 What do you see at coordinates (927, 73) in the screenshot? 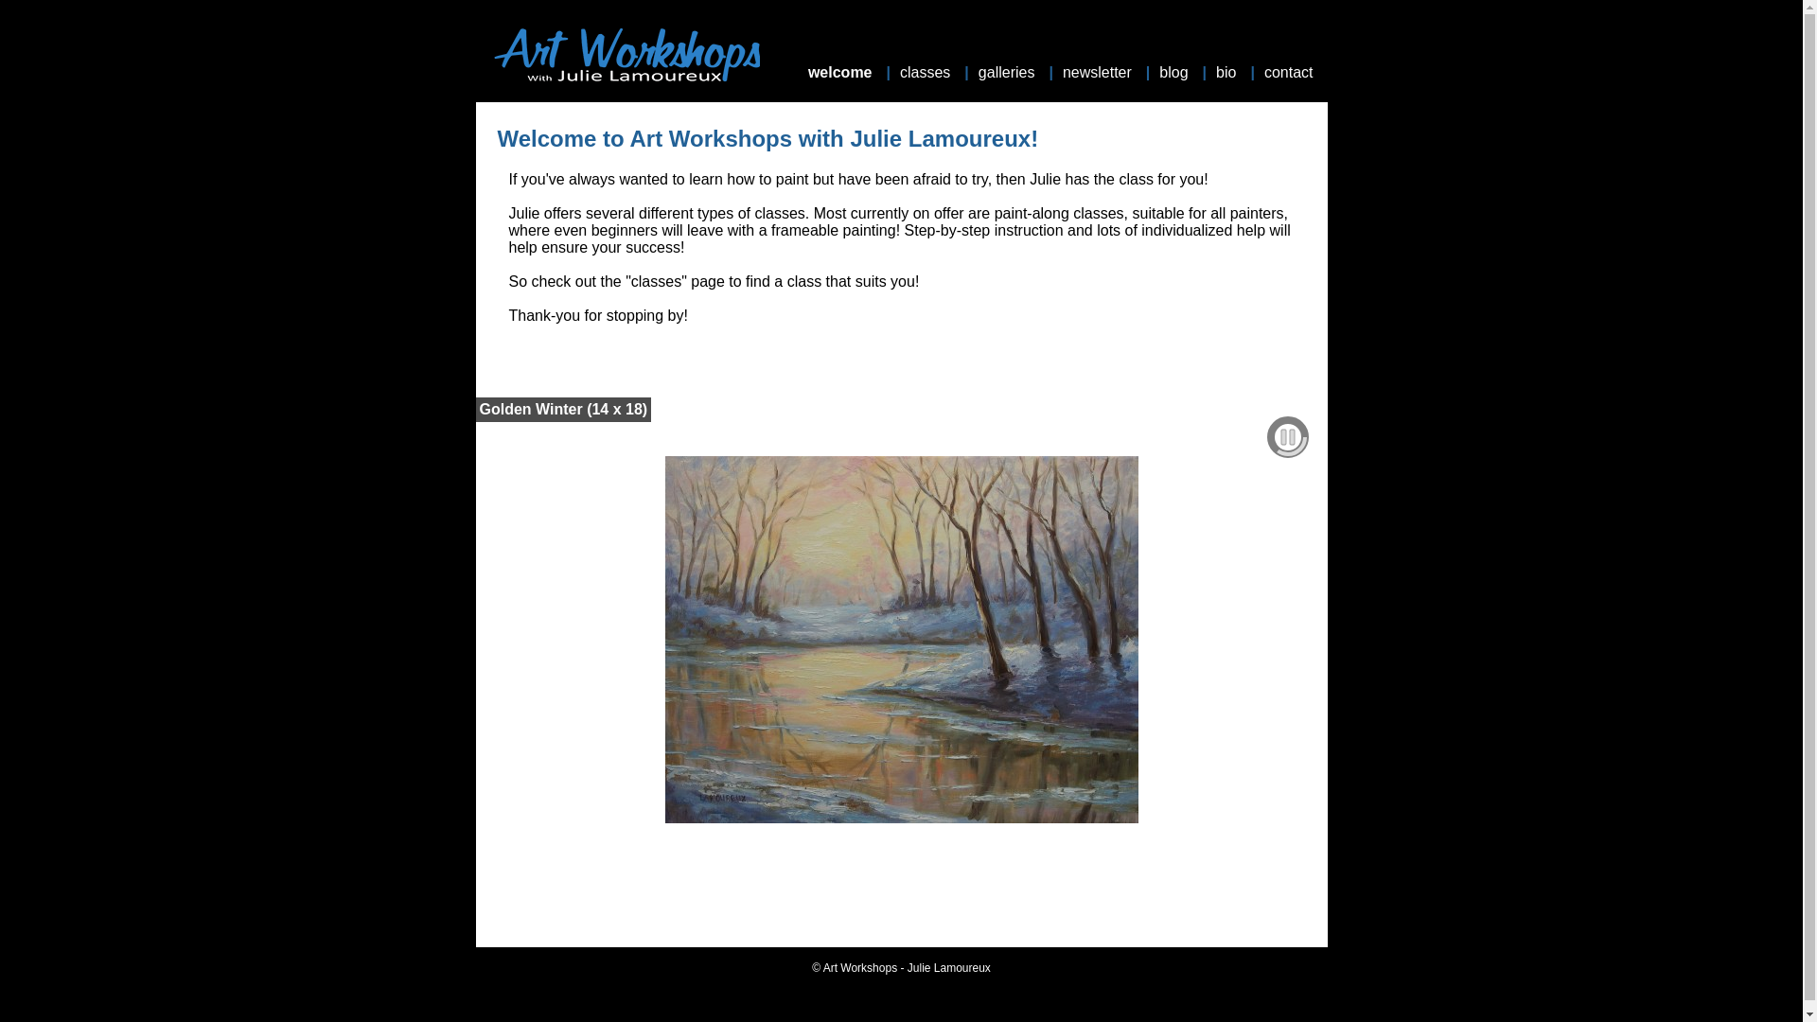
I see `classes` at bounding box center [927, 73].